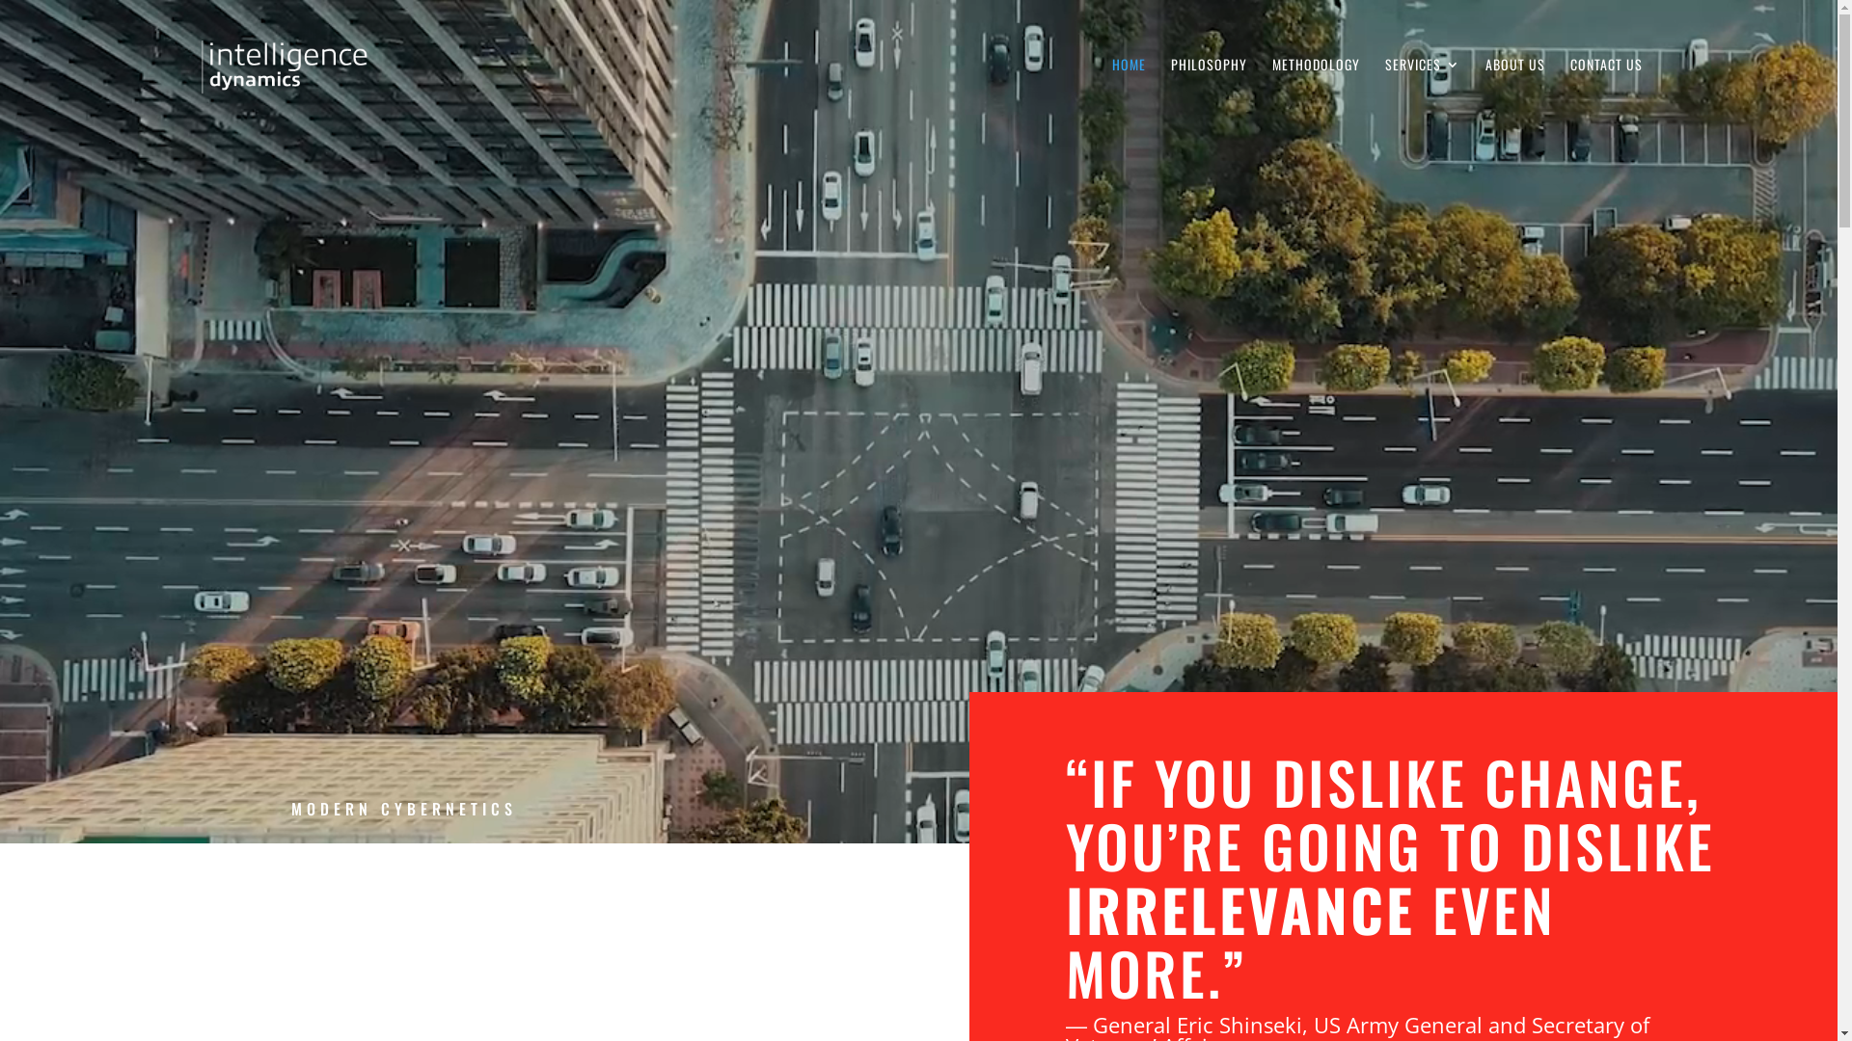 This screenshot has height=1041, width=1852. What do you see at coordinates (1423, 93) in the screenshot?
I see `SERVICES` at bounding box center [1423, 93].